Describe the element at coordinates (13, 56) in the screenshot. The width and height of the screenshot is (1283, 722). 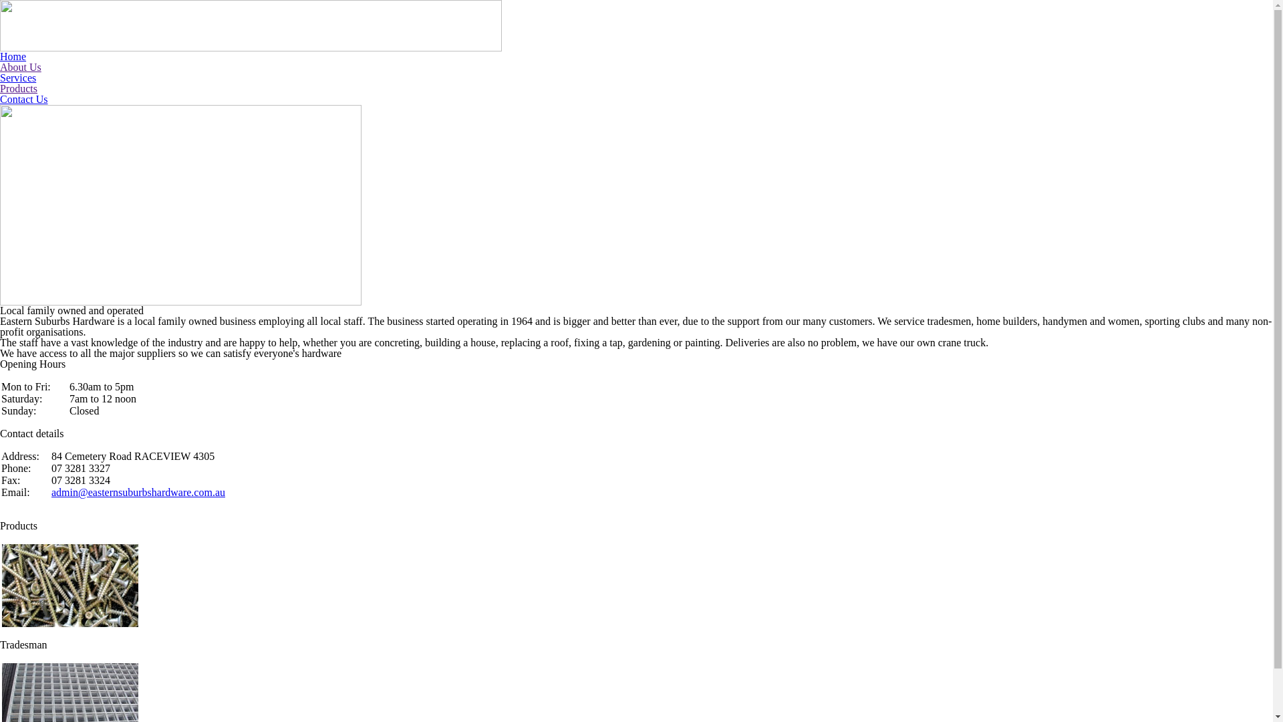
I see `Home` at that location.